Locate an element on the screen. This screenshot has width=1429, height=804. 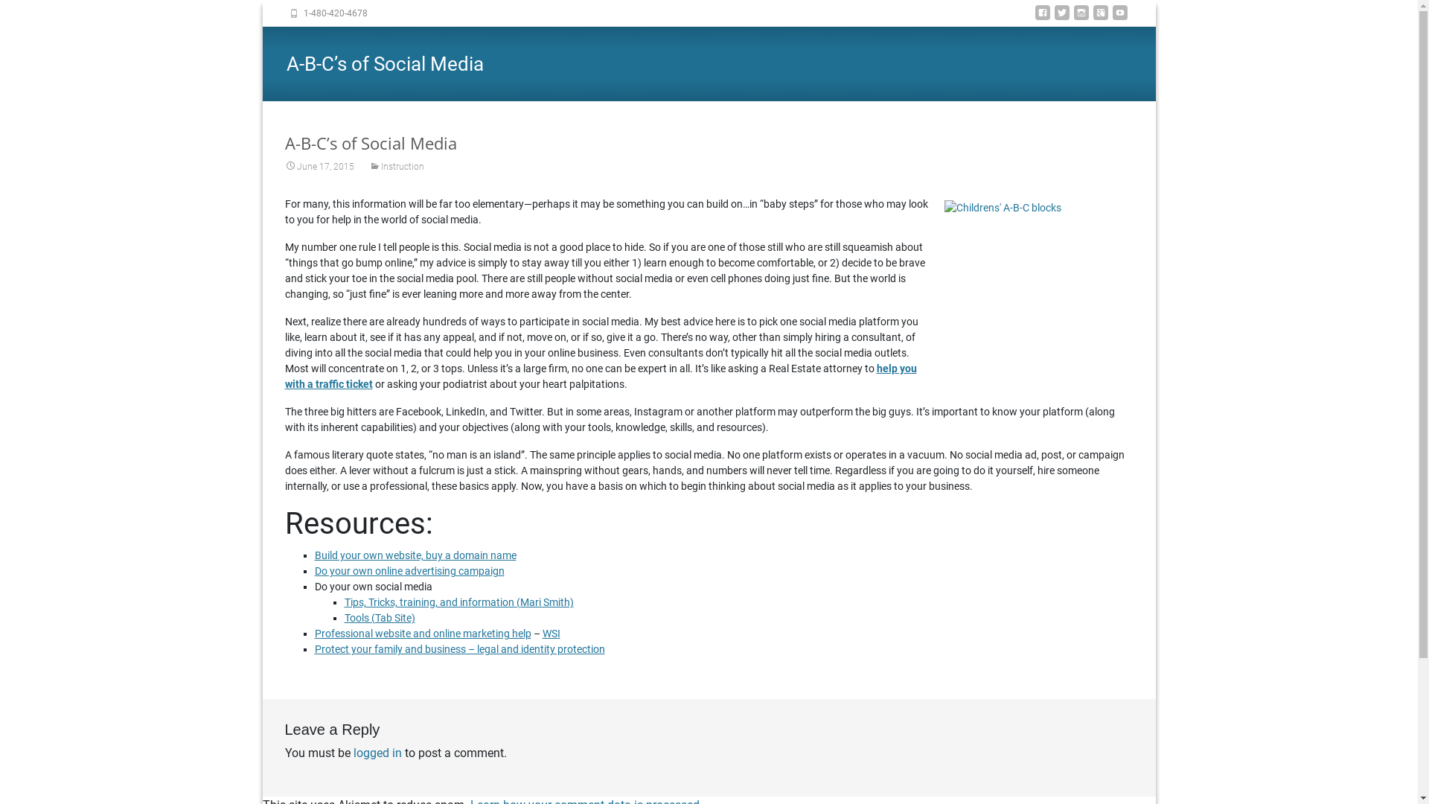
logged in is located at coordinates (377, 753).